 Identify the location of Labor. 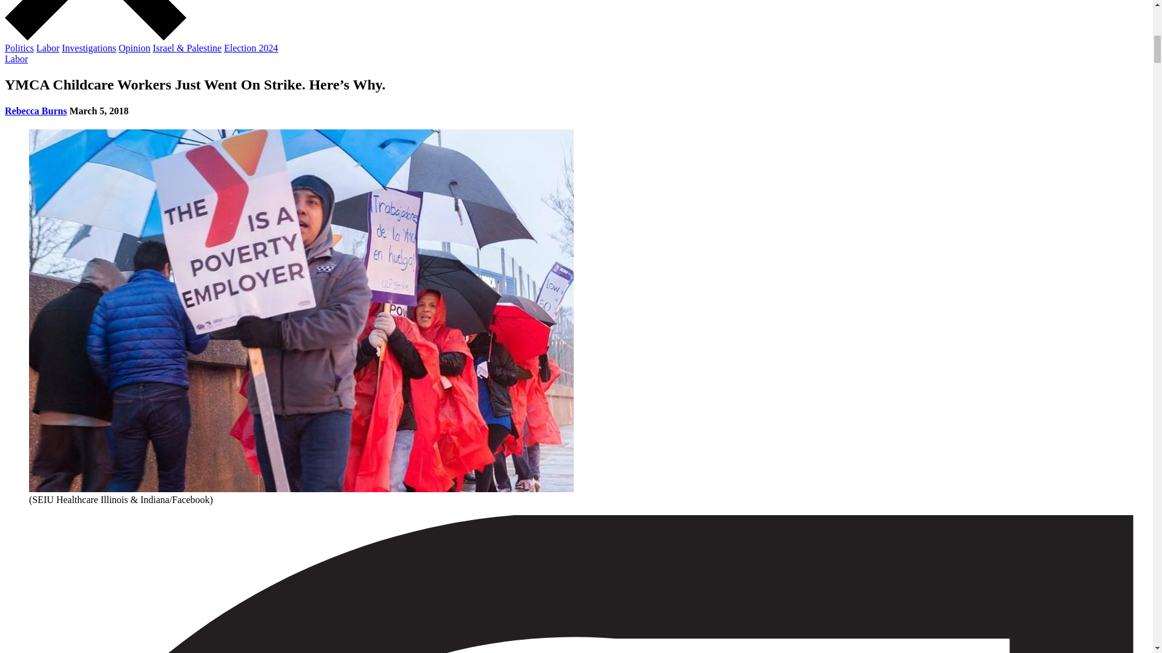
(47, 48).